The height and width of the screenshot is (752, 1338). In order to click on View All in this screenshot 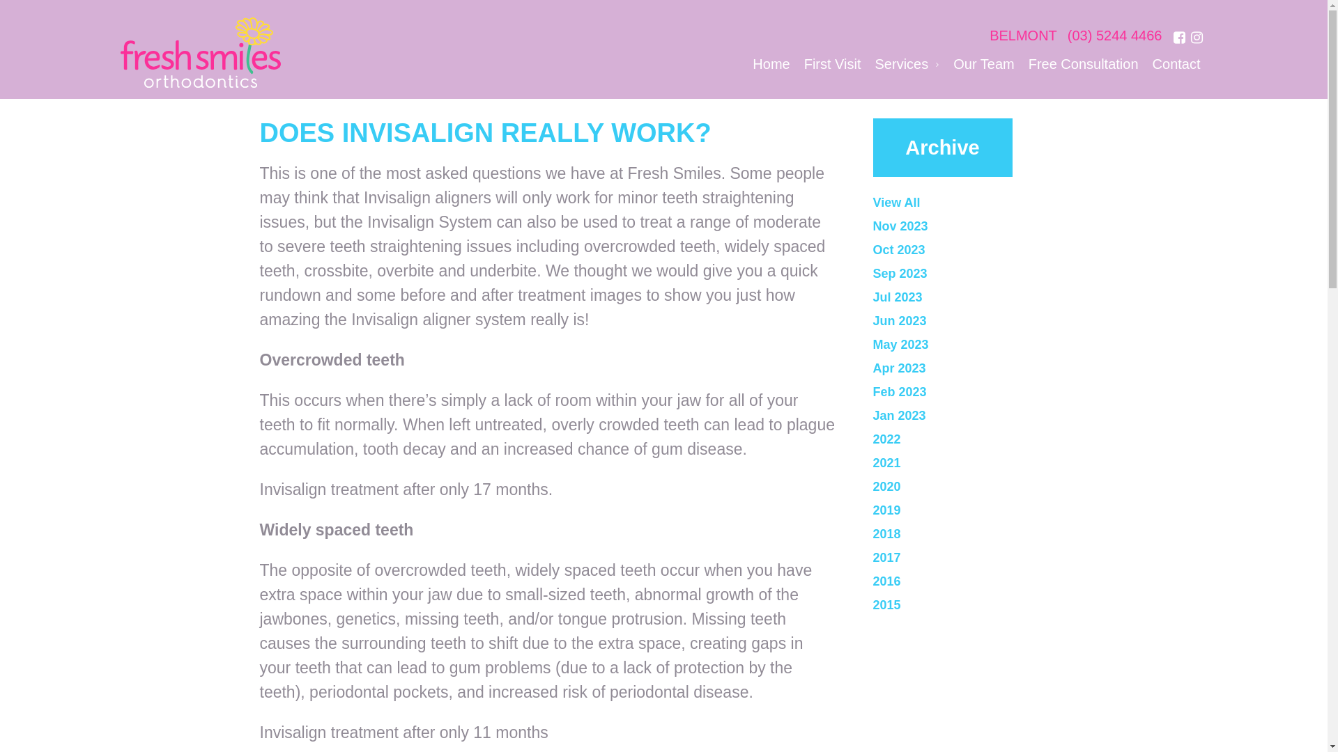, I will do `click(970, 203)`.